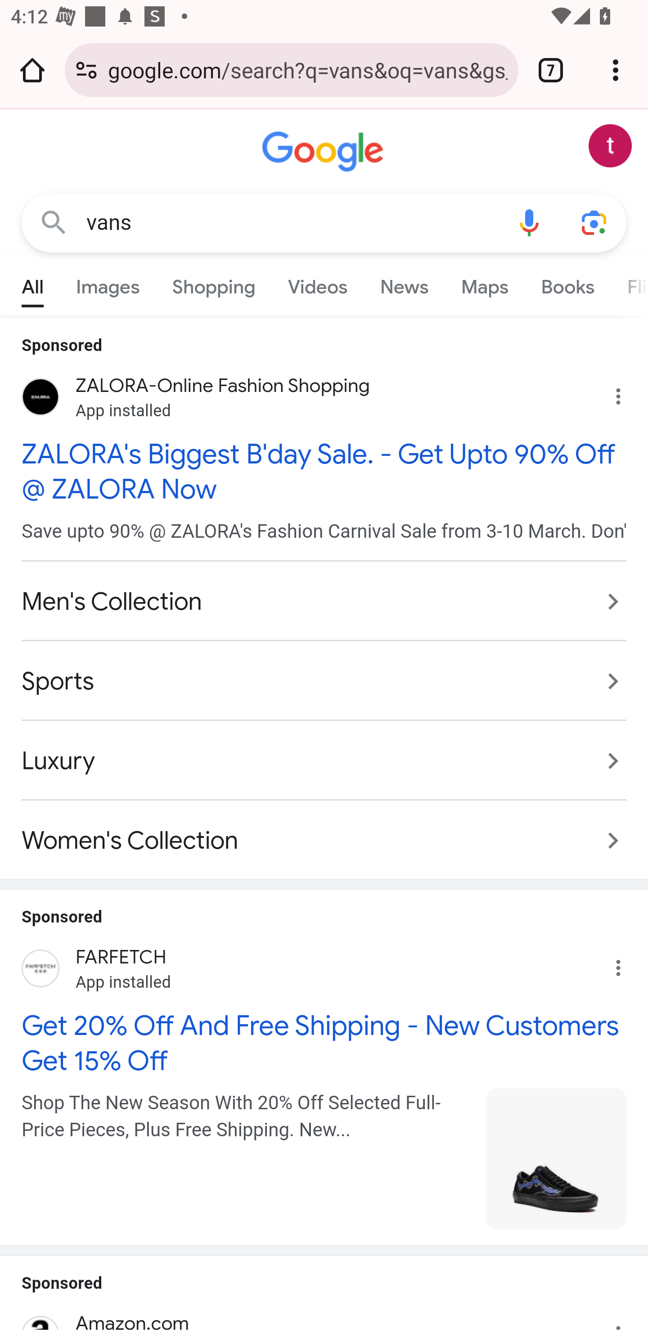 The image size is (648, 1332). Describe the element at coordinates (627, 393) in the screenshot. I see `Why this ad?` at that location.